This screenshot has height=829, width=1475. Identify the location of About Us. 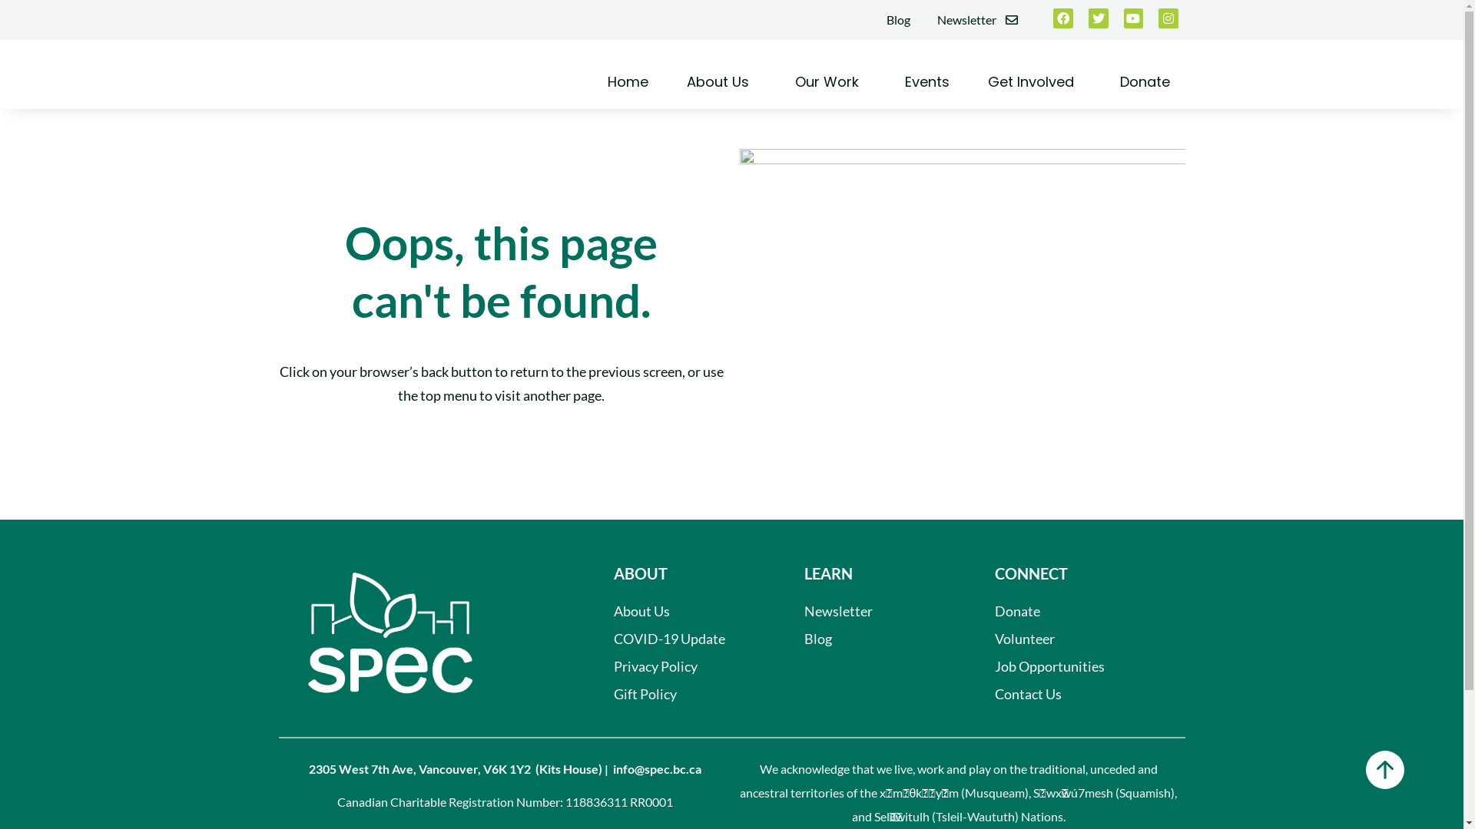
(722, 82).